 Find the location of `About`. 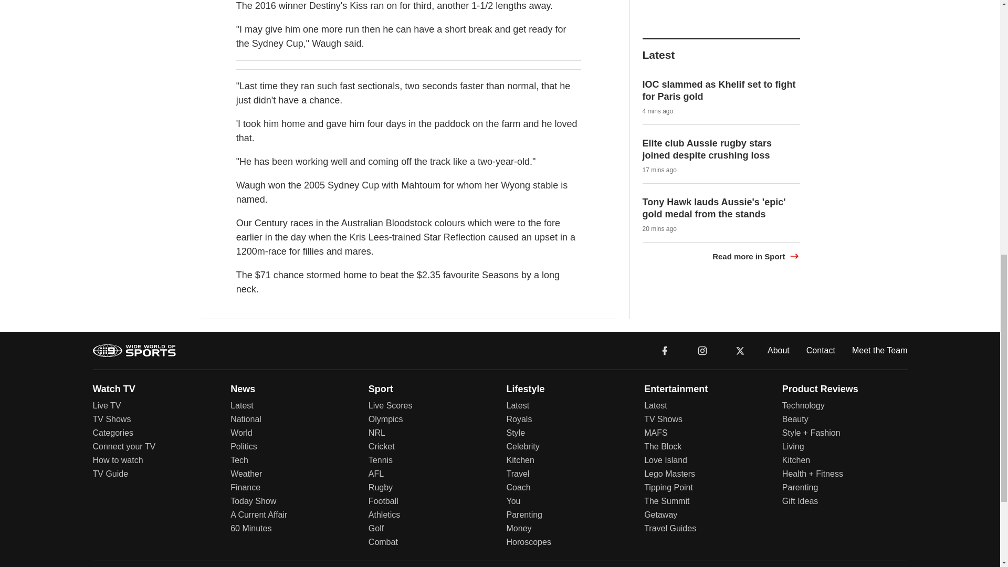

About is located at coordinates (778, 350).